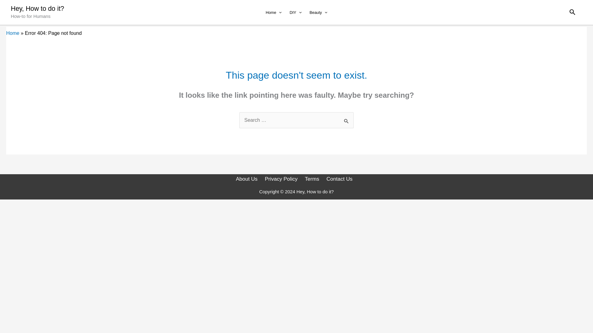 The height and width of the screenshot is (333, 593). I want to click on DIY, so click(296, 12).